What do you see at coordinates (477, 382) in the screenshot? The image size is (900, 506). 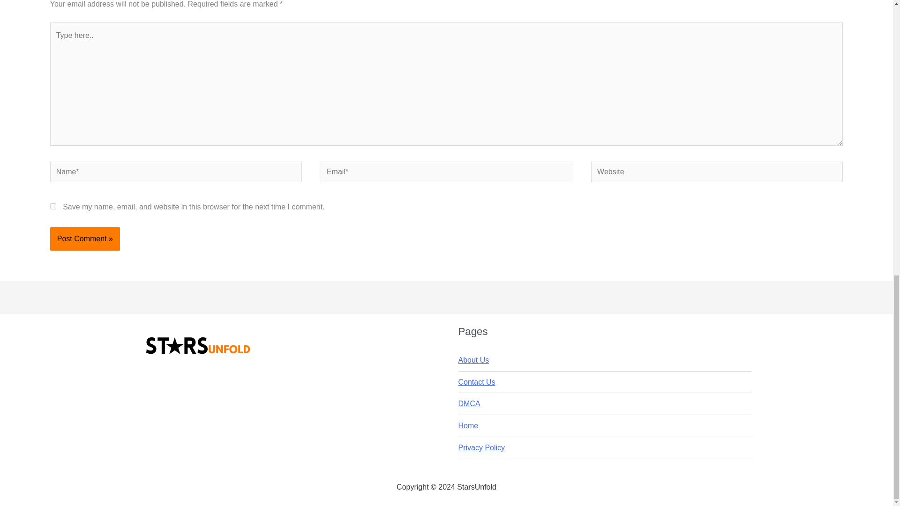 I see `Contact Us` at bounding box center [477, 382].